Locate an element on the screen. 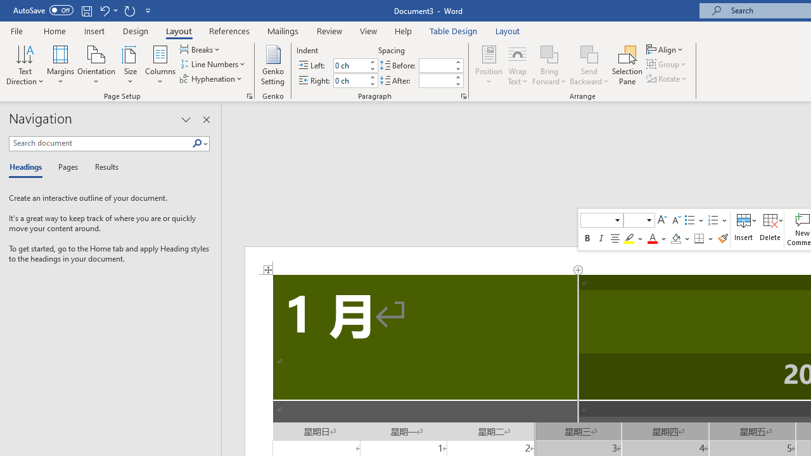 The width and height of the screenshot is (811, 456). Send Backward is located at coordinates (589, 53).